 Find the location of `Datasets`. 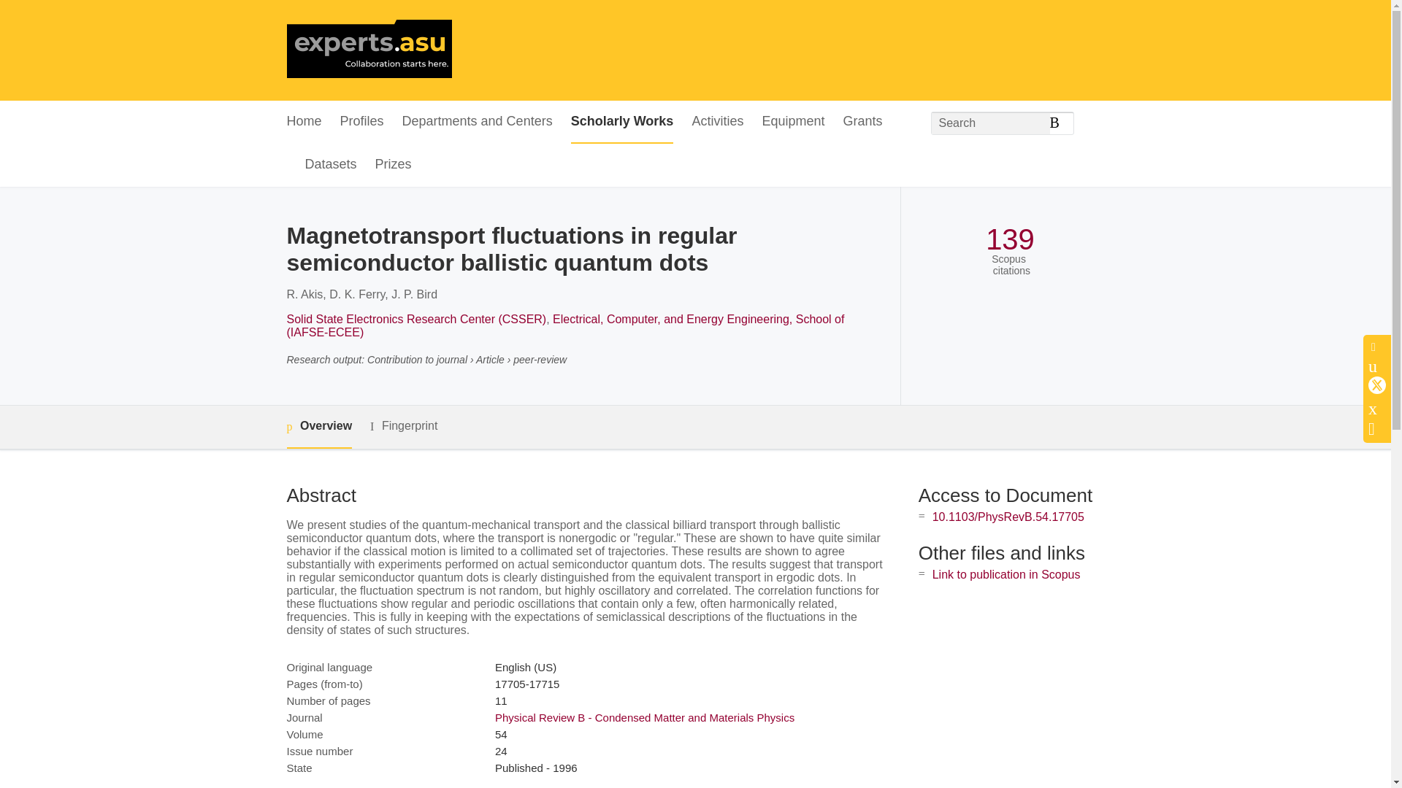

Datasets is located at coordinates (332, 165).